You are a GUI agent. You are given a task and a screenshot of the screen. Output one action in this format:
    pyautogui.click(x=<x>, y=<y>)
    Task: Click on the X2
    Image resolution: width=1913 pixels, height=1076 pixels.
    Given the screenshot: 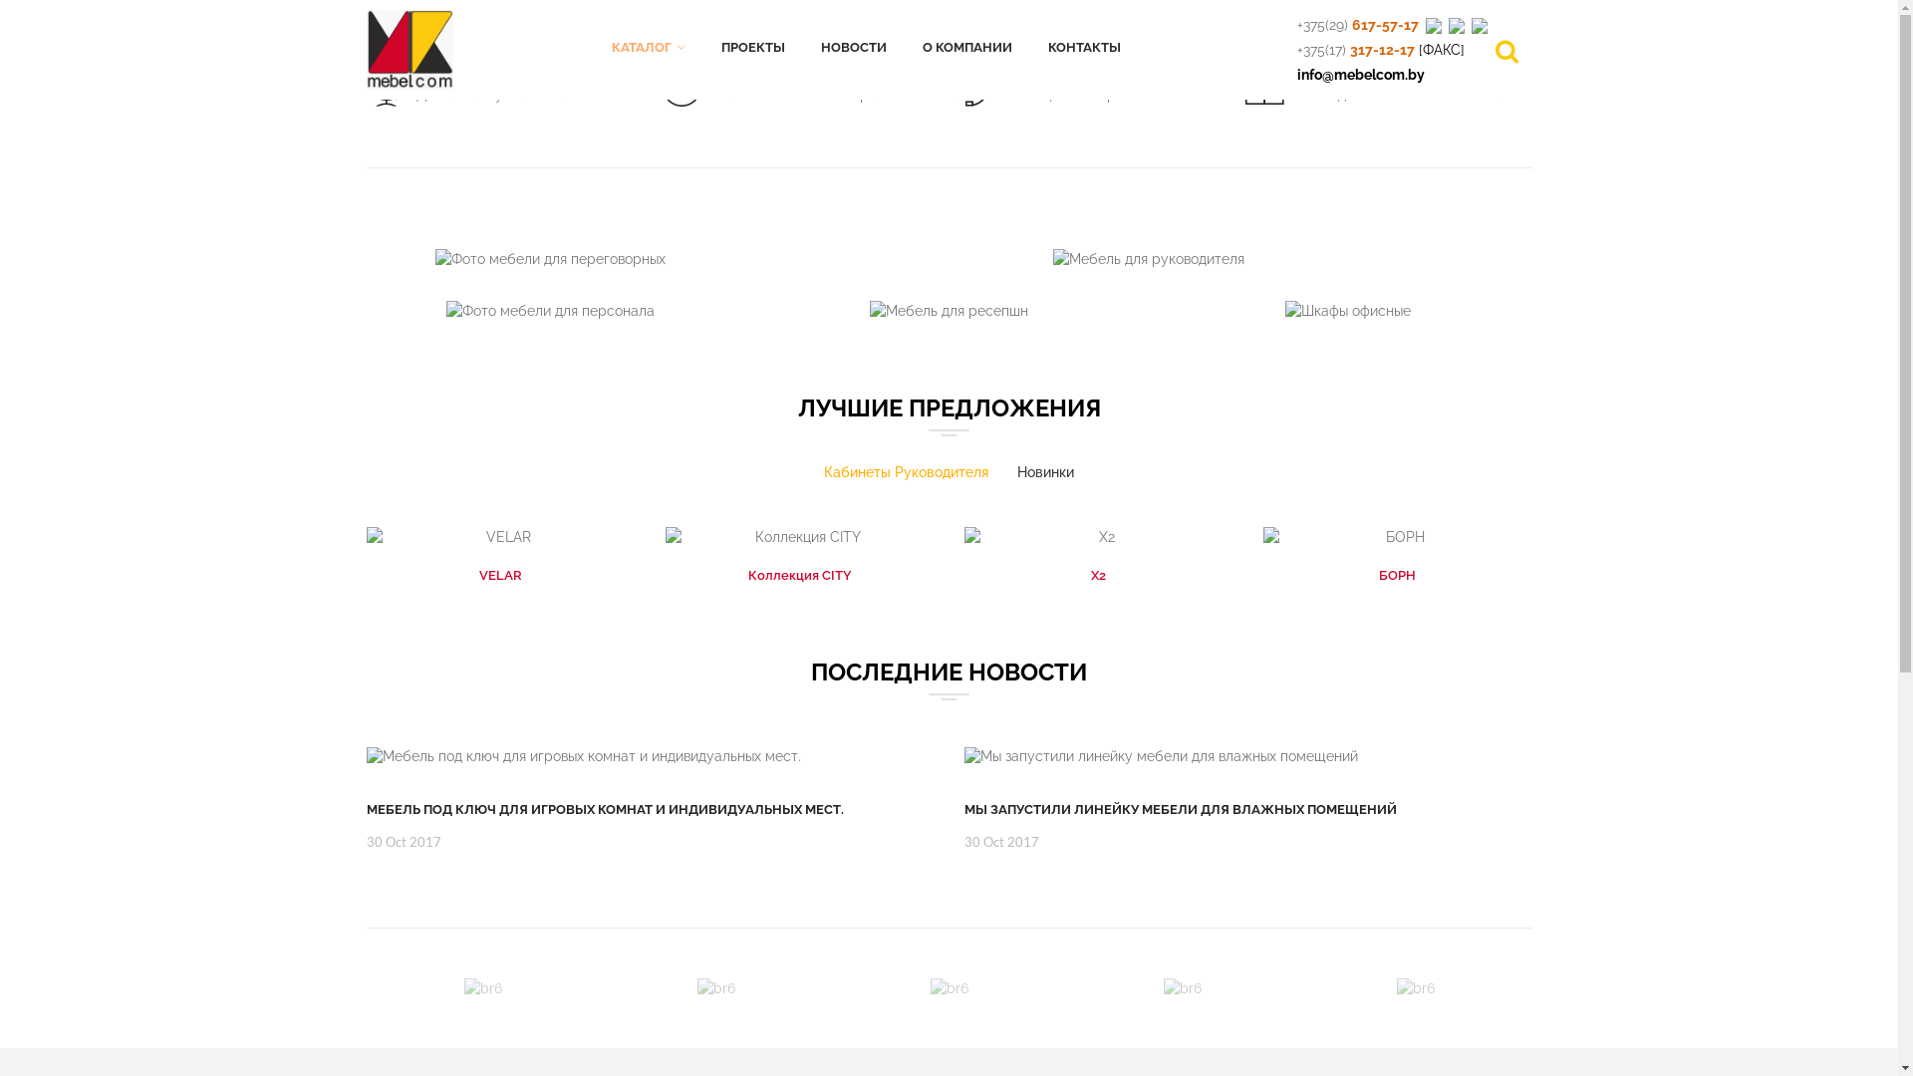 What is the action you would take?
    pyautogui.click(x=1099, y=537)
    